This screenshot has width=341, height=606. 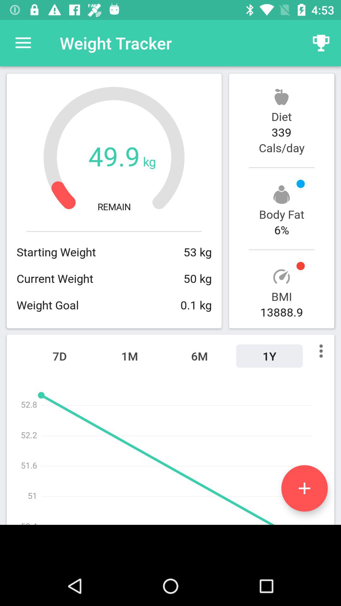 I want to click on set new weight objective, so click(x=304, y=488).